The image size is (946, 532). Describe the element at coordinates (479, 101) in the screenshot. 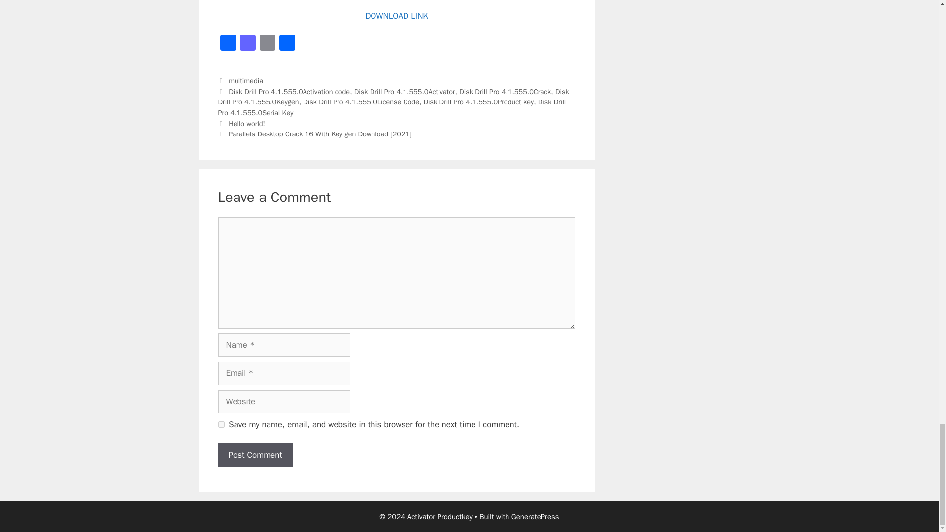

I see `Disk Drill Pro 4.1.555.0Product key` at that location.